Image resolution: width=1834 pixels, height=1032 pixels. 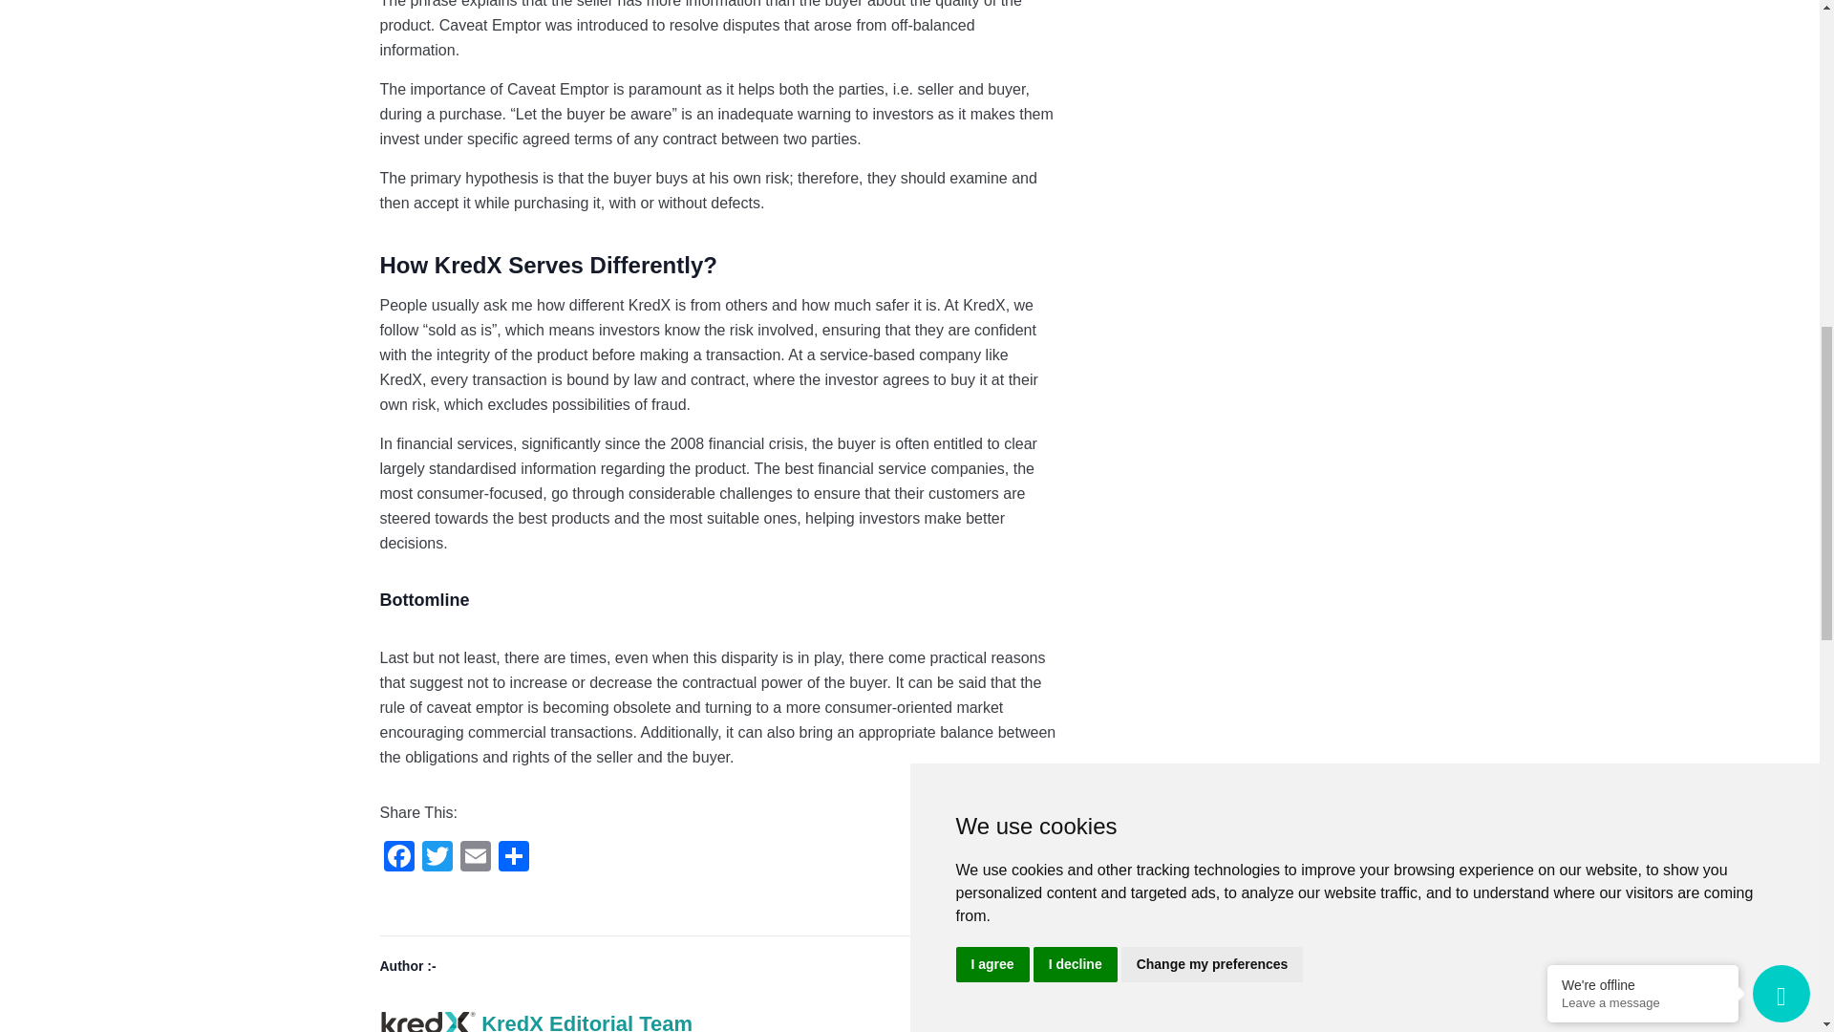 I want to click on Posts by KredX Editorial Team, so click(x=586, y=1020).